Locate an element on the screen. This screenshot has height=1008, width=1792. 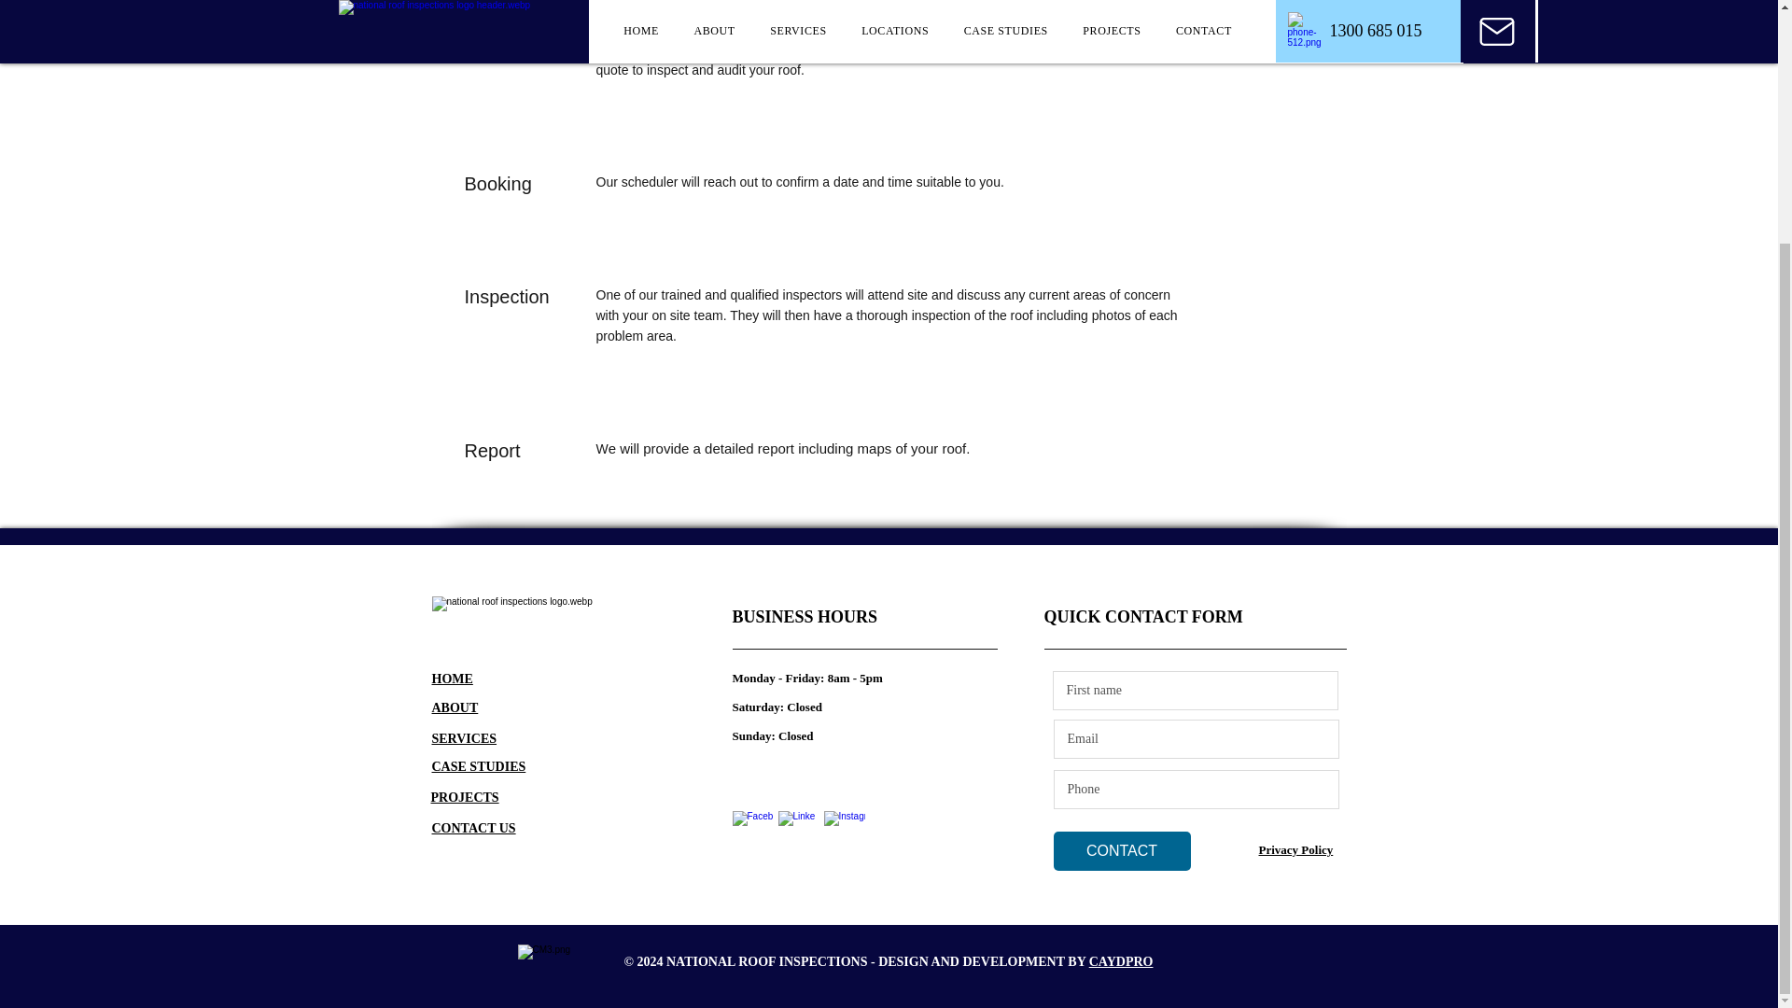
Privacy Policy is located at coordinates (1295, 849).